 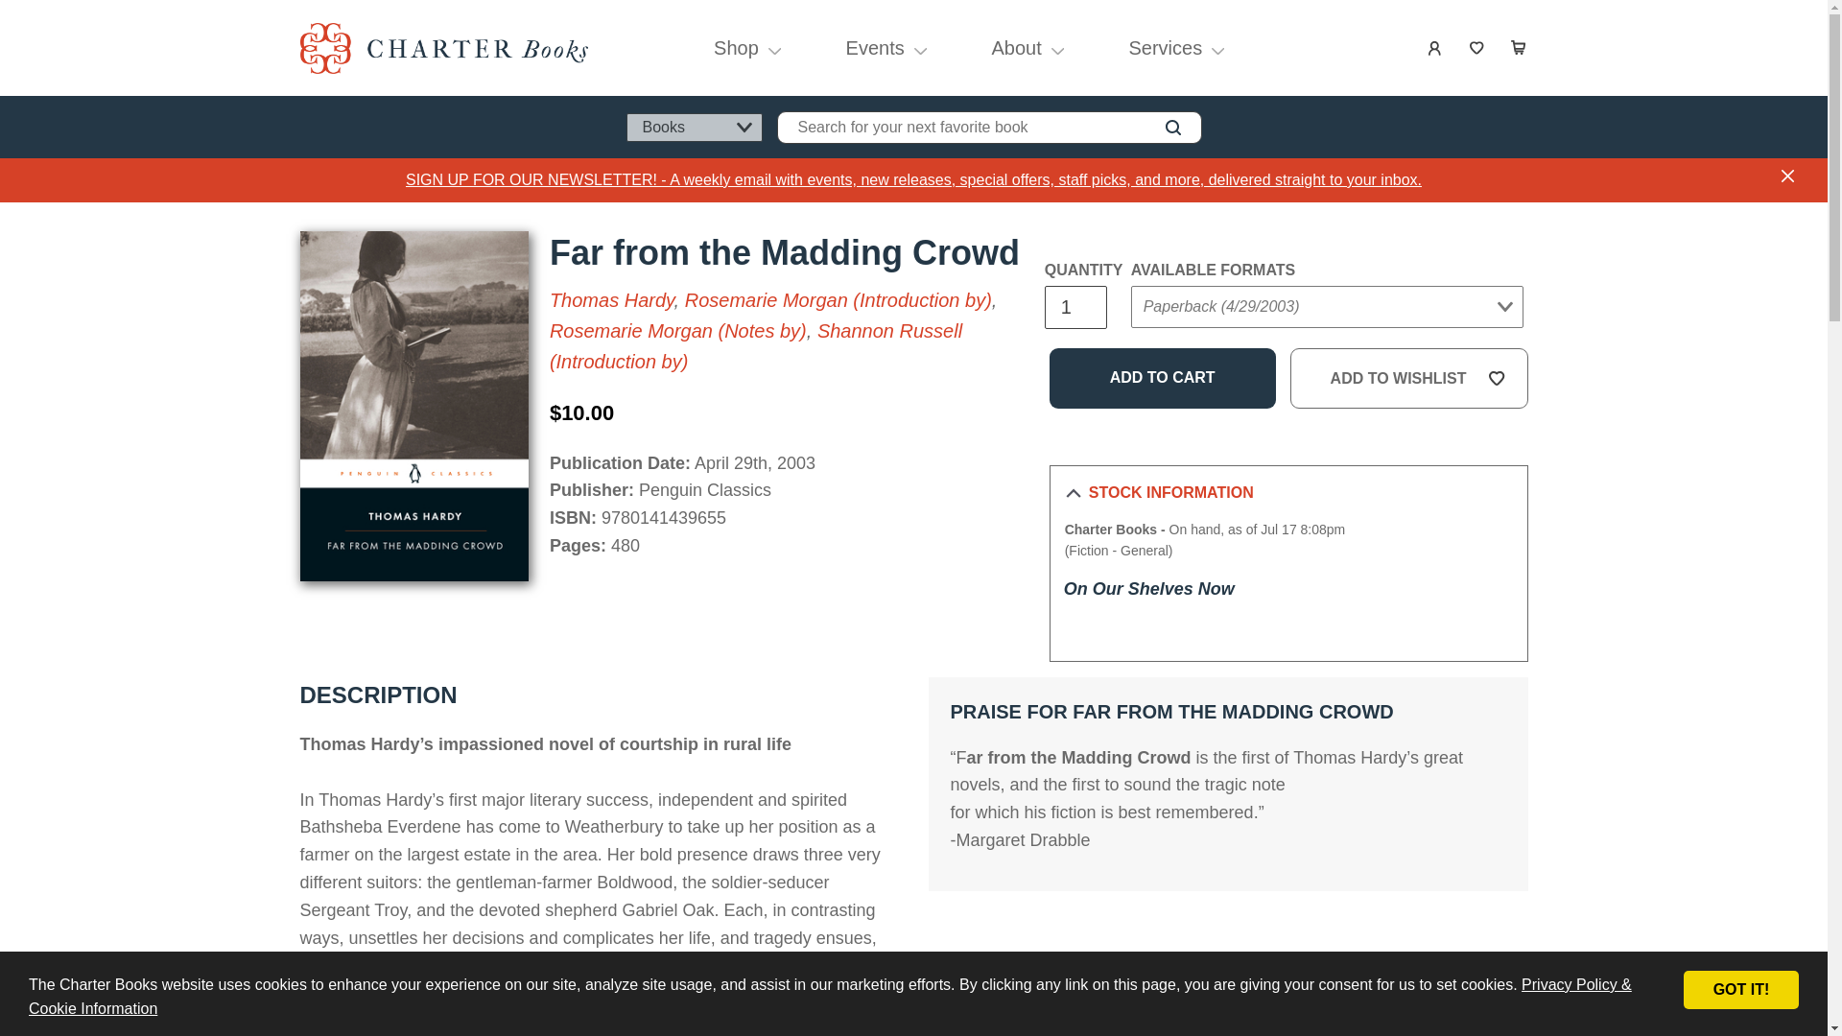 What do you see at coordinates (1015, 48) in the screenshot?
I see `About` at bounding box center [1015, 48].